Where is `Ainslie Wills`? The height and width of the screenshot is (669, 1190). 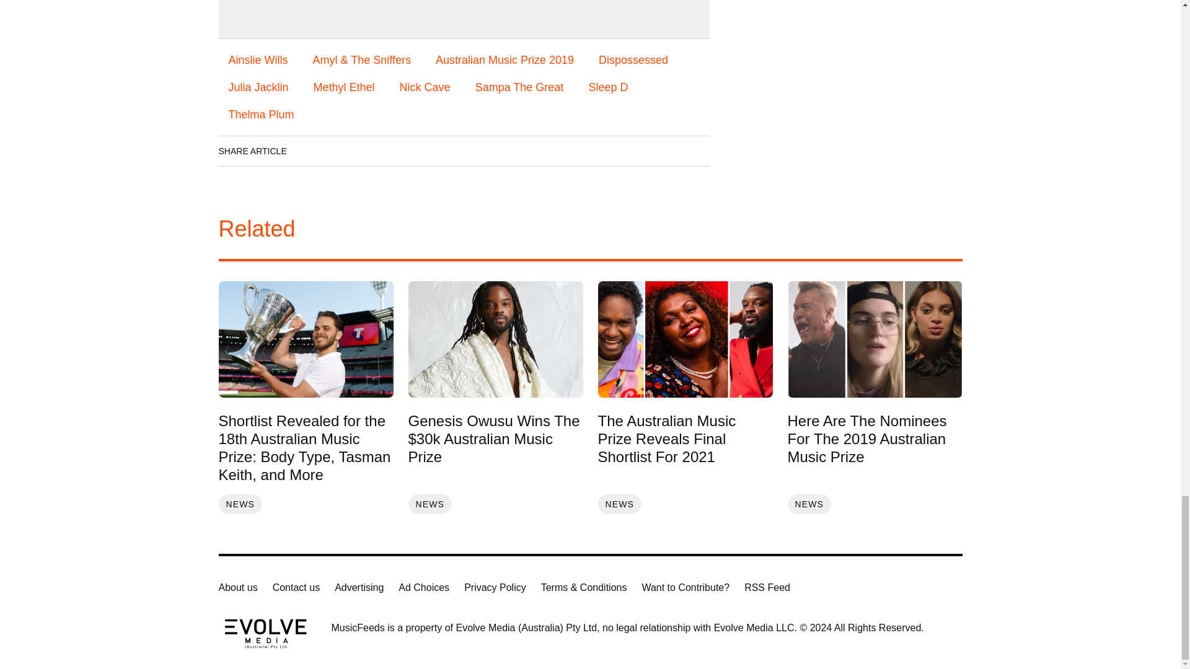
Ainslie Wills is located at coordinates (258, 59).